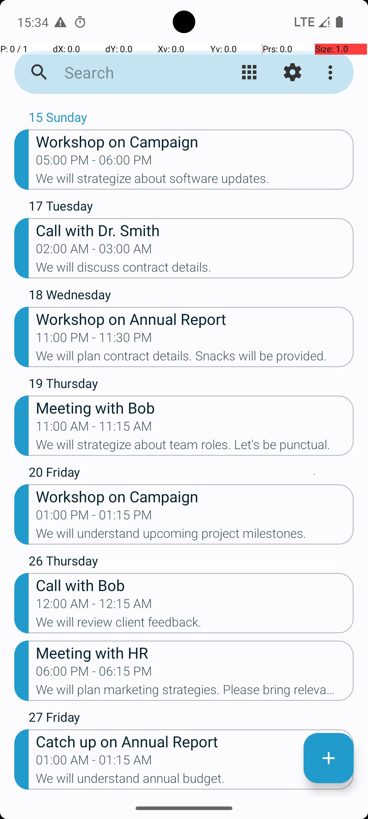 The width and height of the screenshot is (368, 819). I want to click on 20 Friday, so click(191, 474).